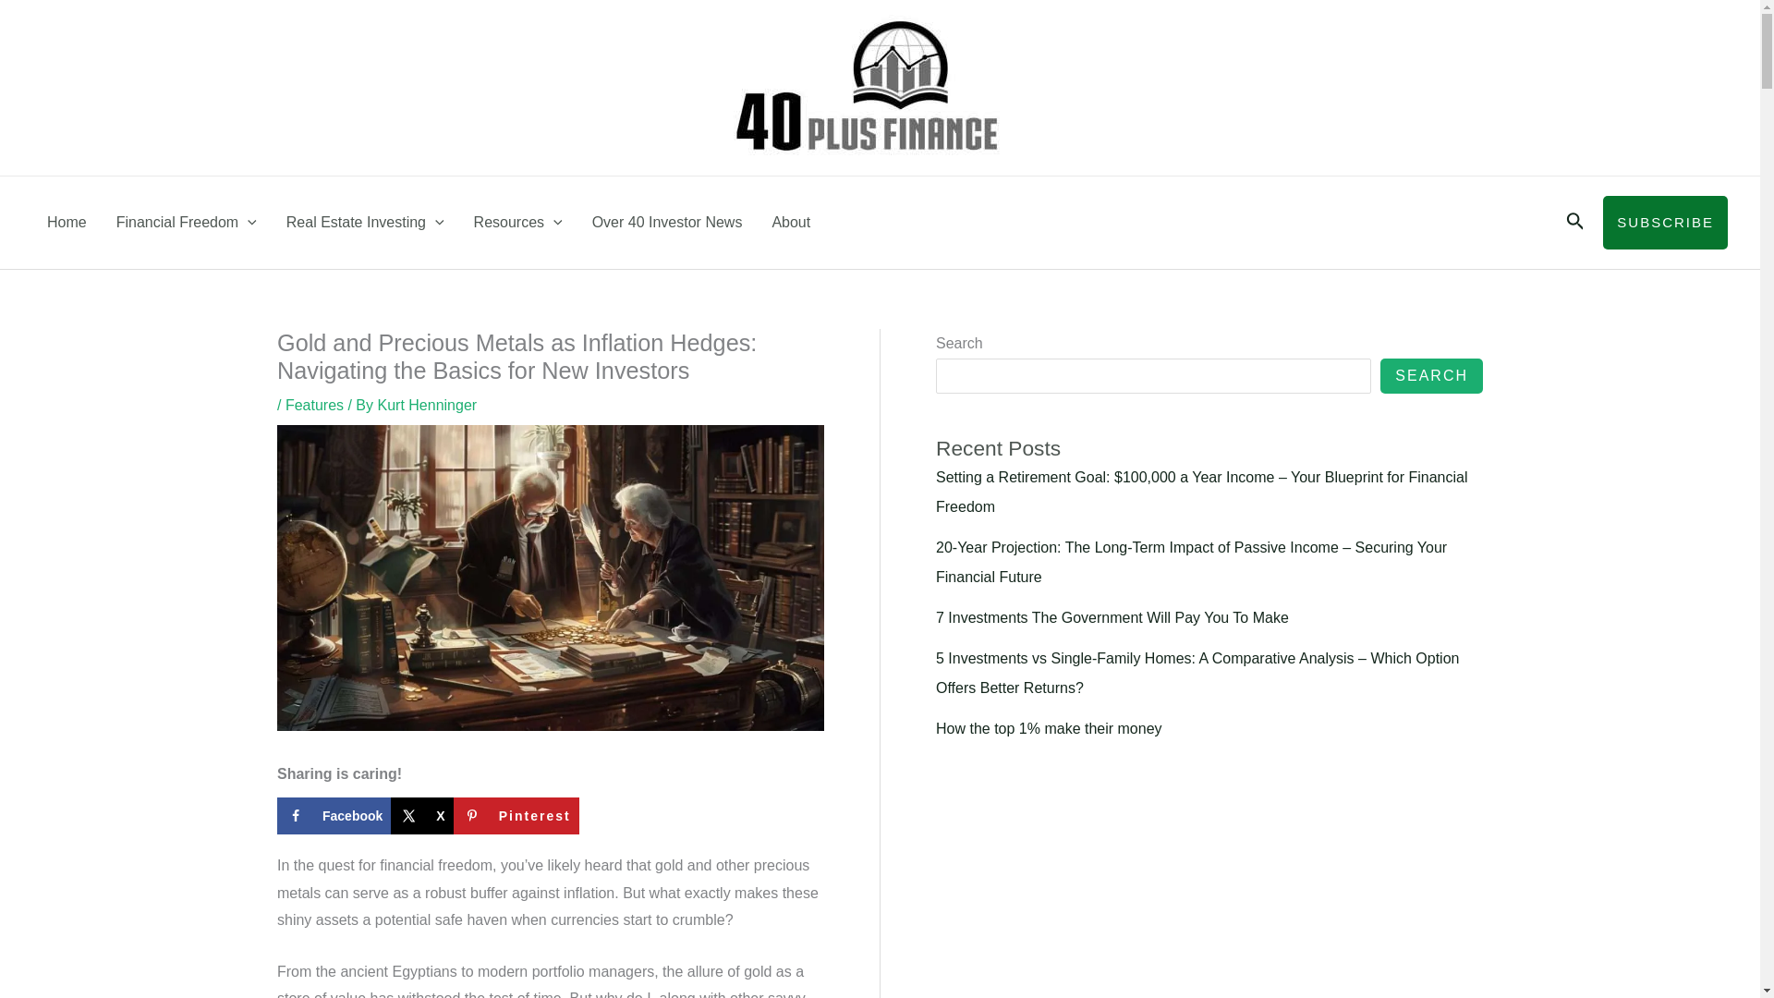  What do you see at coordinates (314, 405) in the screenshot?
I see `Features` at bounding box center [314, 405].